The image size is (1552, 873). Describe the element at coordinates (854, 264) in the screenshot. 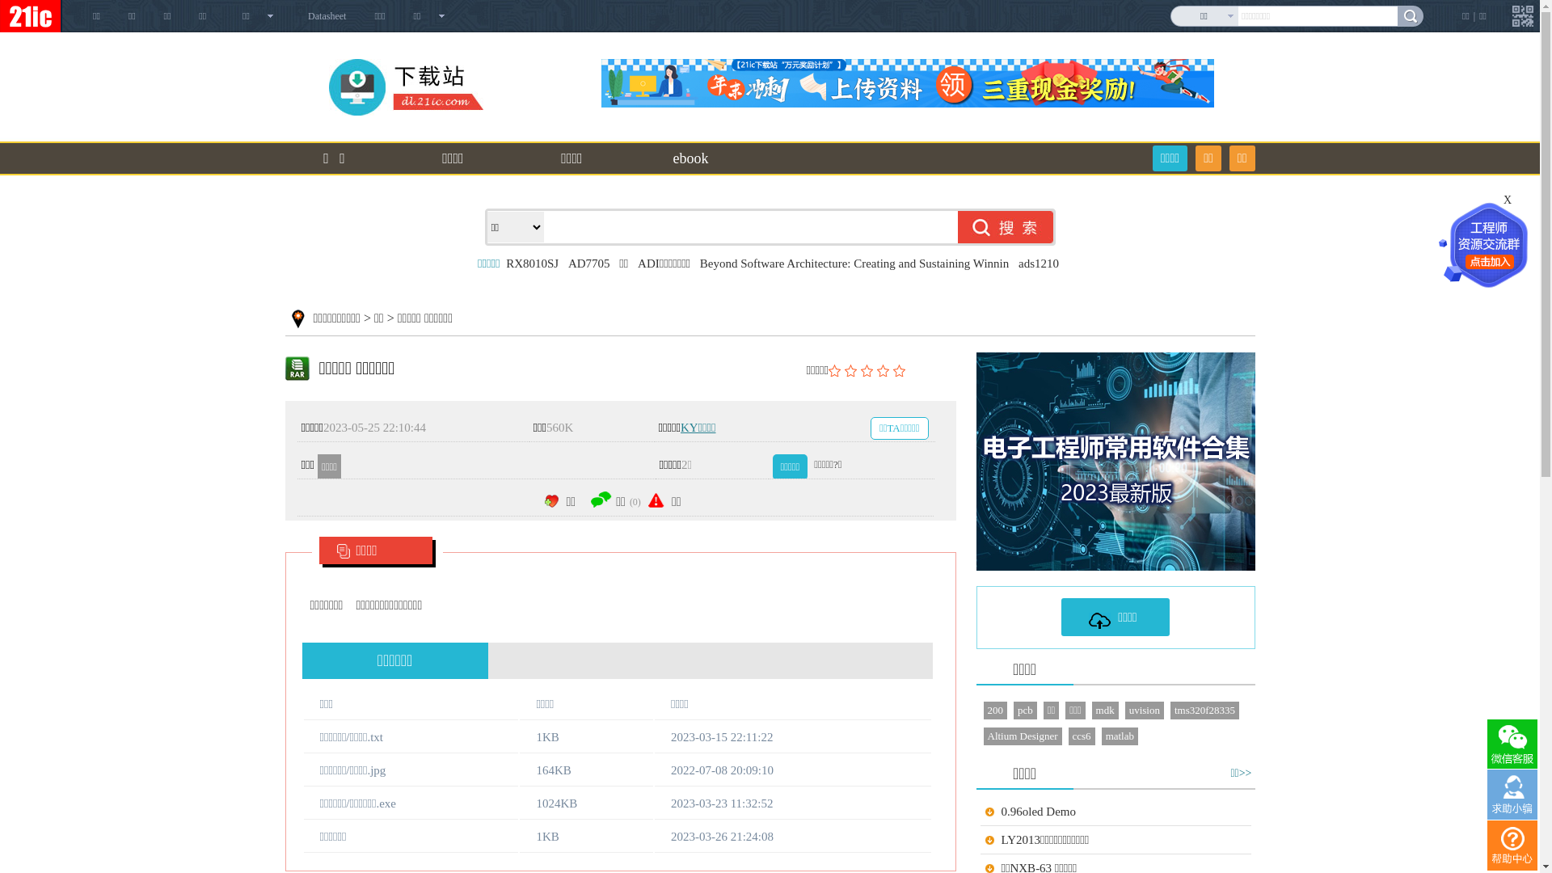

I see `Beyond Software Architecture: Creating and Sustaining Winnin` at that location.